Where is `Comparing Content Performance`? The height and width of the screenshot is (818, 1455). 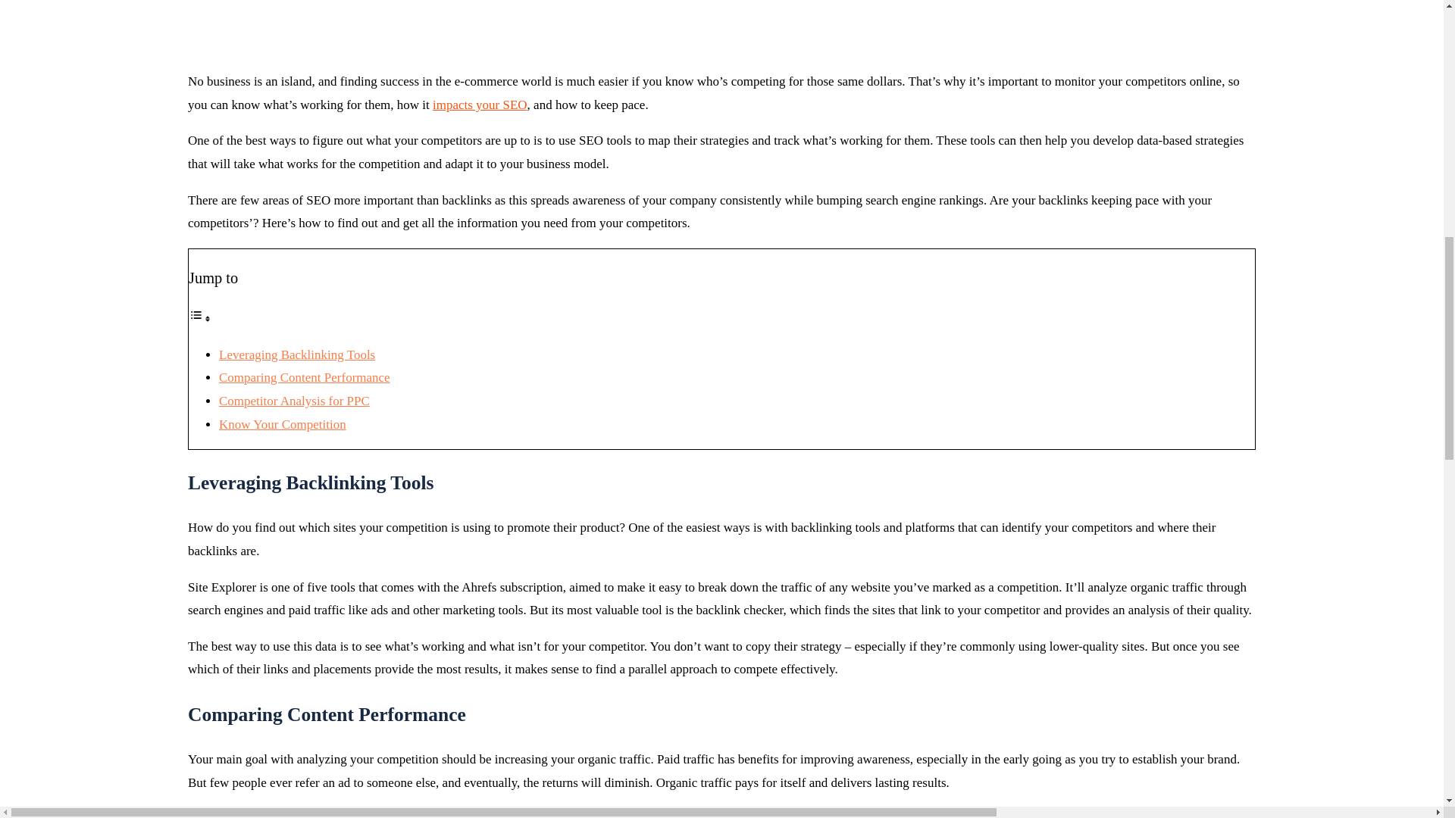
Comparing Content Performance is located at coordinates (305, 377).